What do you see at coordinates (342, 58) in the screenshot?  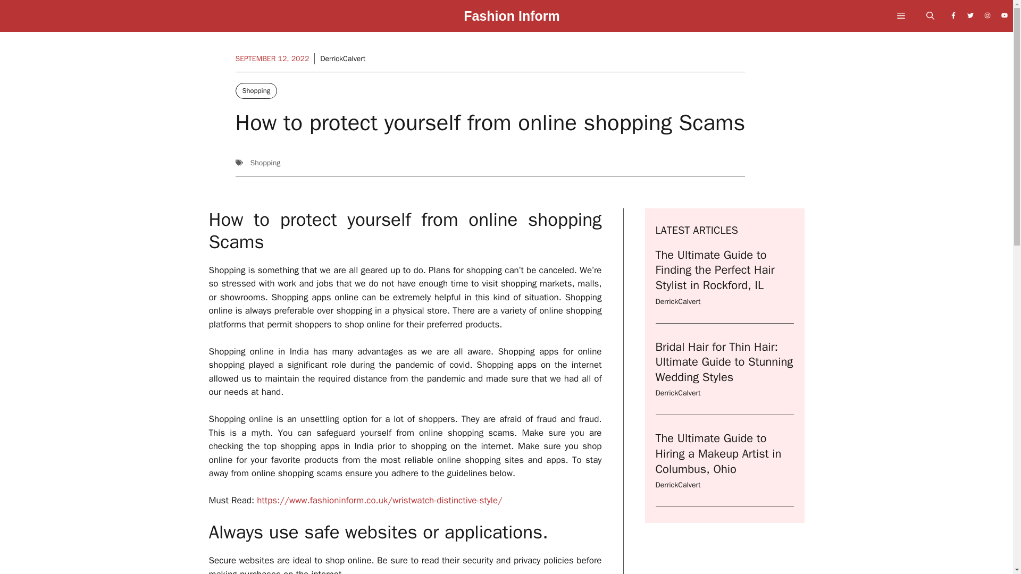 I see `DerrickCalvert` at bounding box center [342, 58].